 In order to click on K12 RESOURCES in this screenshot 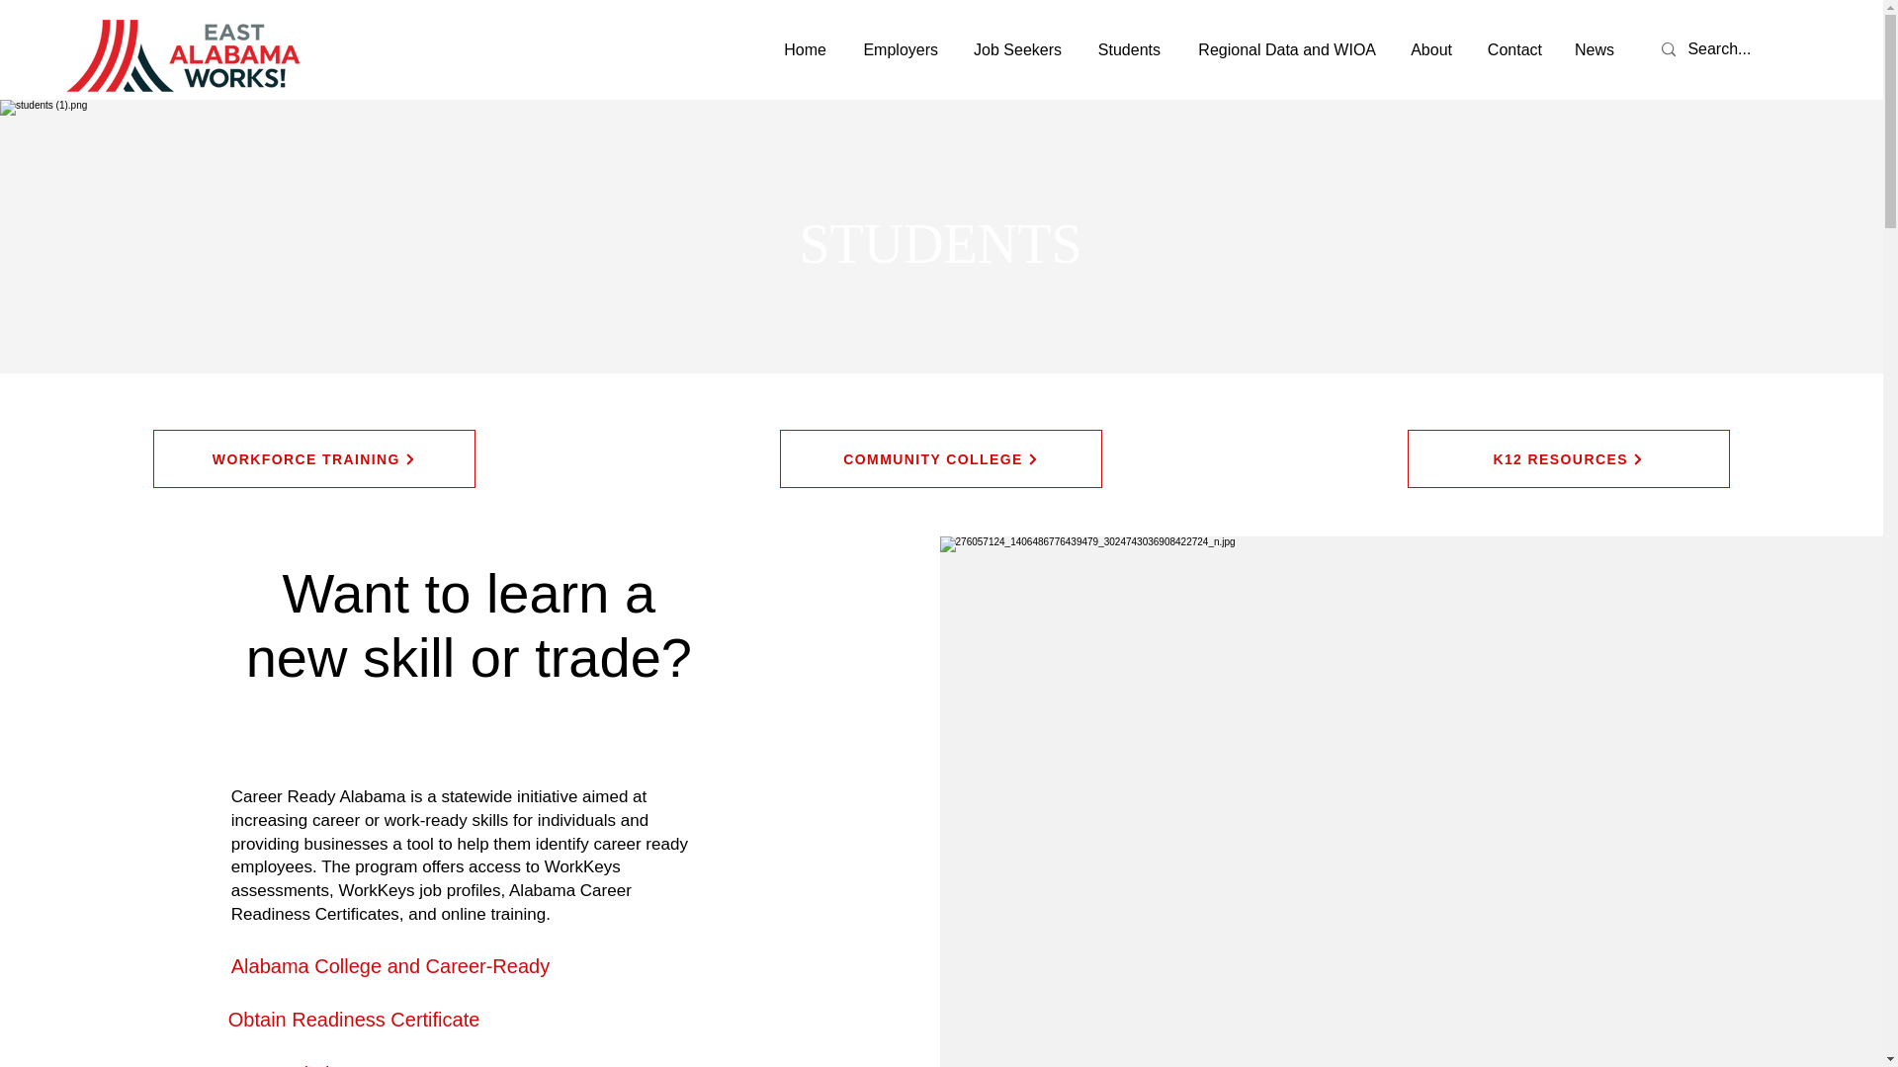, I will do `click(1568, 458)`.